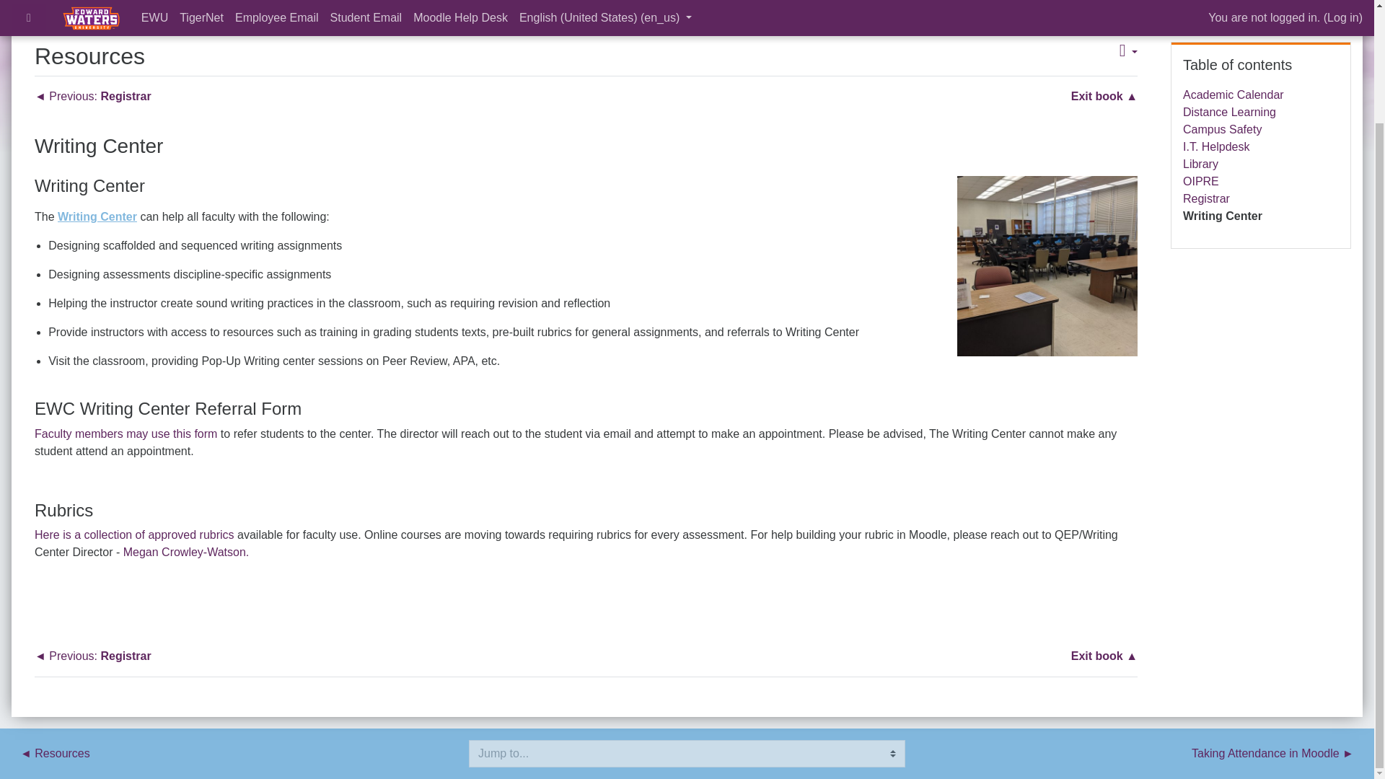 This screenshot has width=1385, height=779. What do you see at coordinates (1104, 656) in the screenshot?
I see `Exit book` at bounding box center [1104, 656].